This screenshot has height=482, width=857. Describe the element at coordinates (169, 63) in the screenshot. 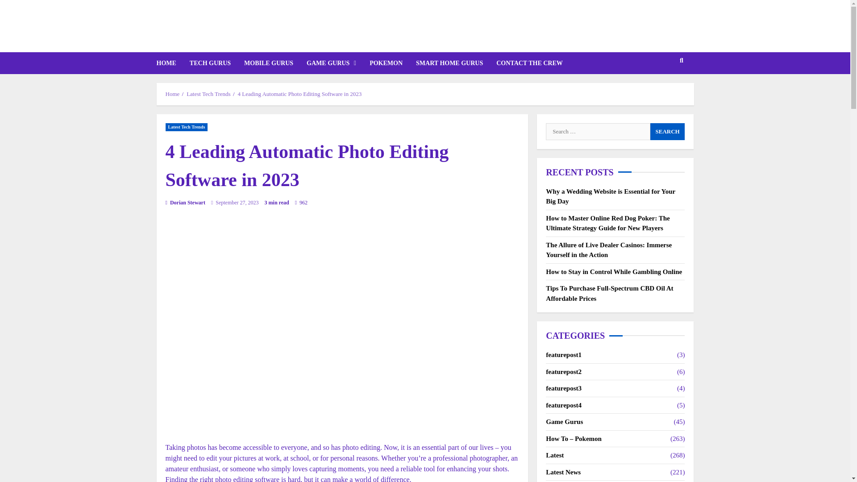

I see `HOME` at that location.